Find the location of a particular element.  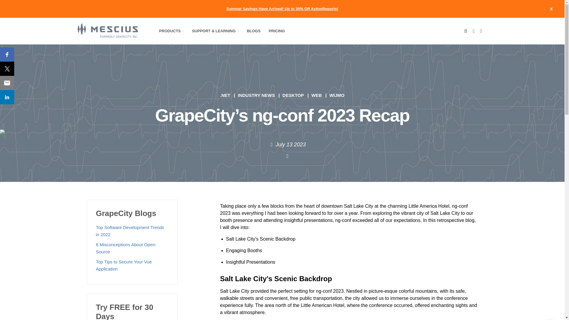

PRICING is located at coordinates (277, 31).